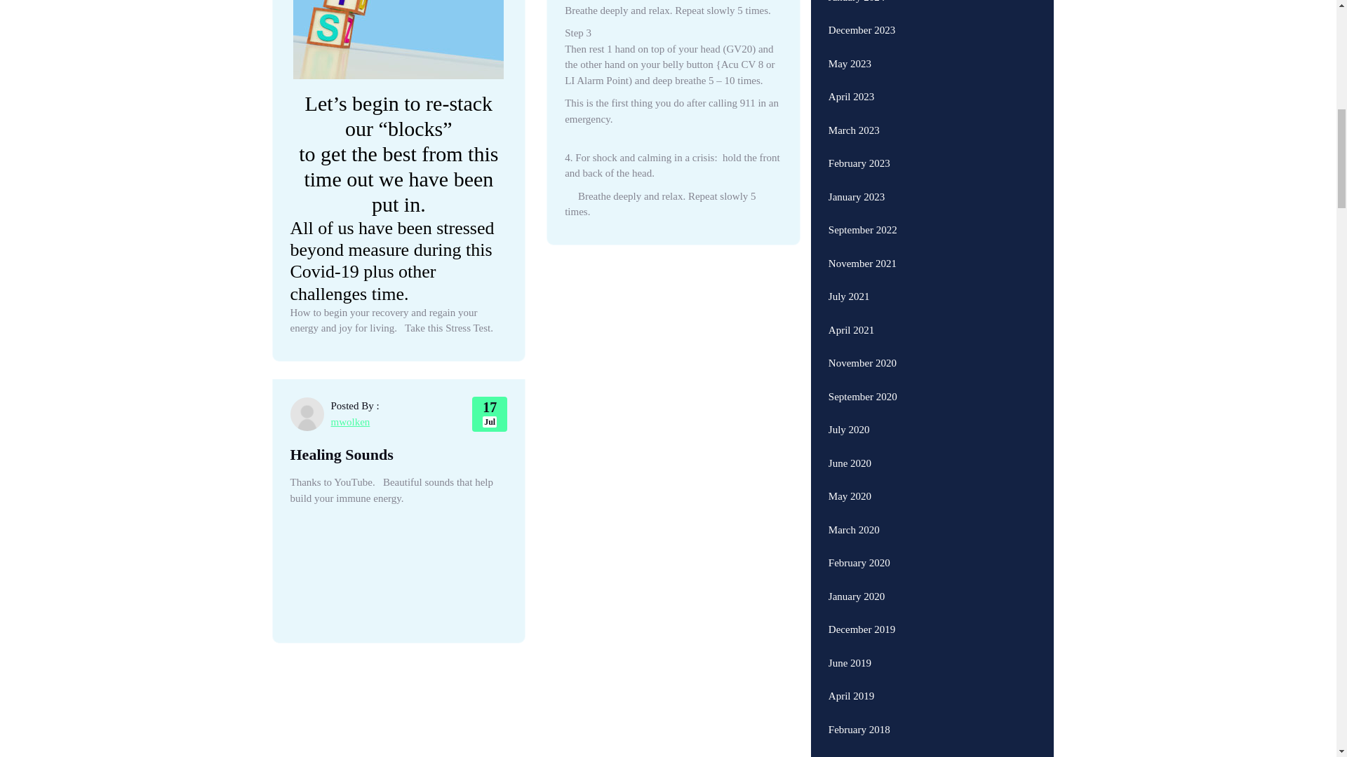 Image resolution: width=1347 pixels, height=757 pixels. What do you see at coordinates (853, 113) in the screenshot?
I see `March 2023` at bounding box center [853, 113].